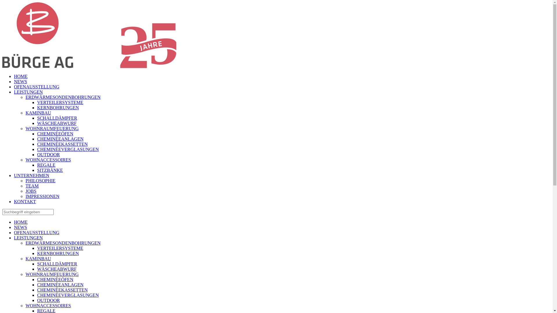  I want to click on WOHNRAUMFEUERUNG, so click(52, 274).